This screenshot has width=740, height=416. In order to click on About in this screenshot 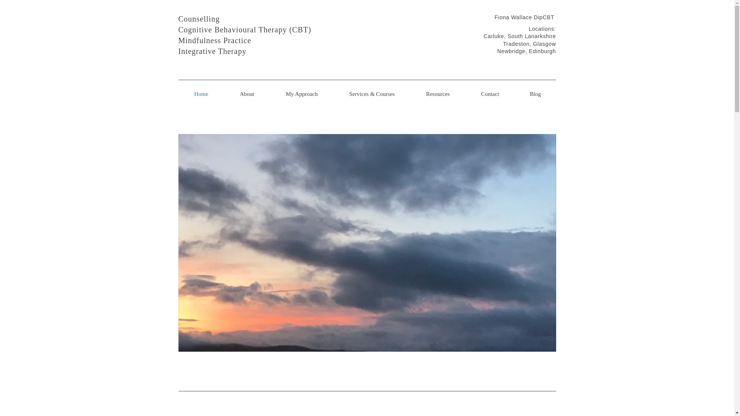, I will do `click(247, 94)`.